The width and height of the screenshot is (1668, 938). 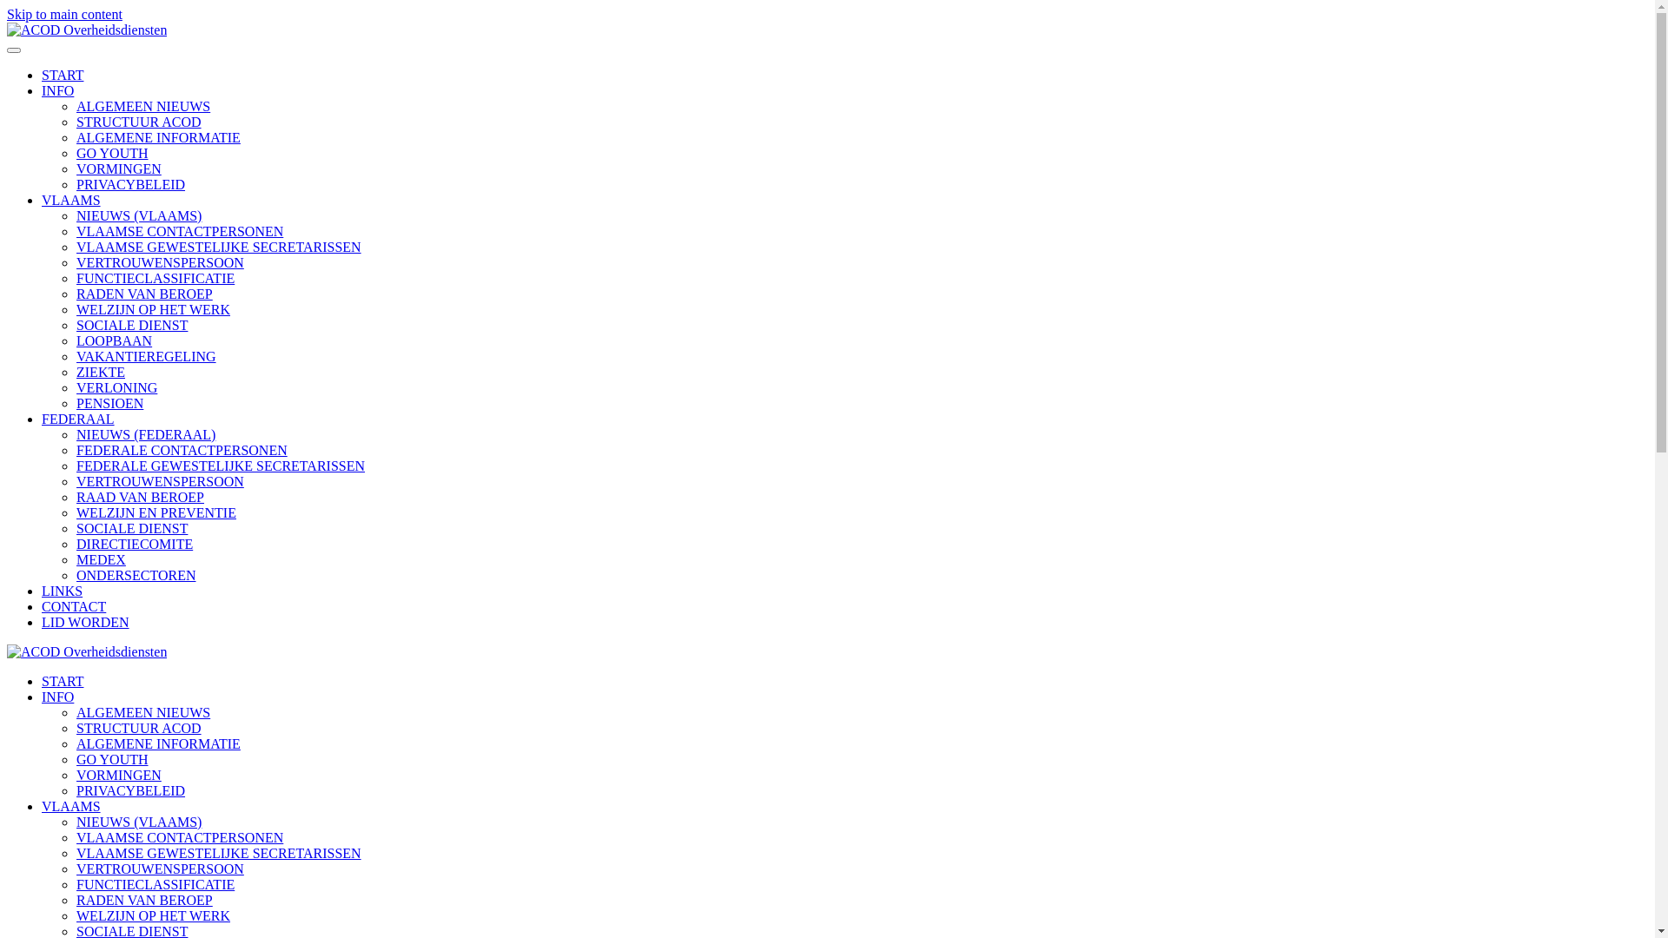 What do you see at coordinates (115, 340) in the screenshot?
I see `LOOPBAAN` at bounding box center [115, 340].